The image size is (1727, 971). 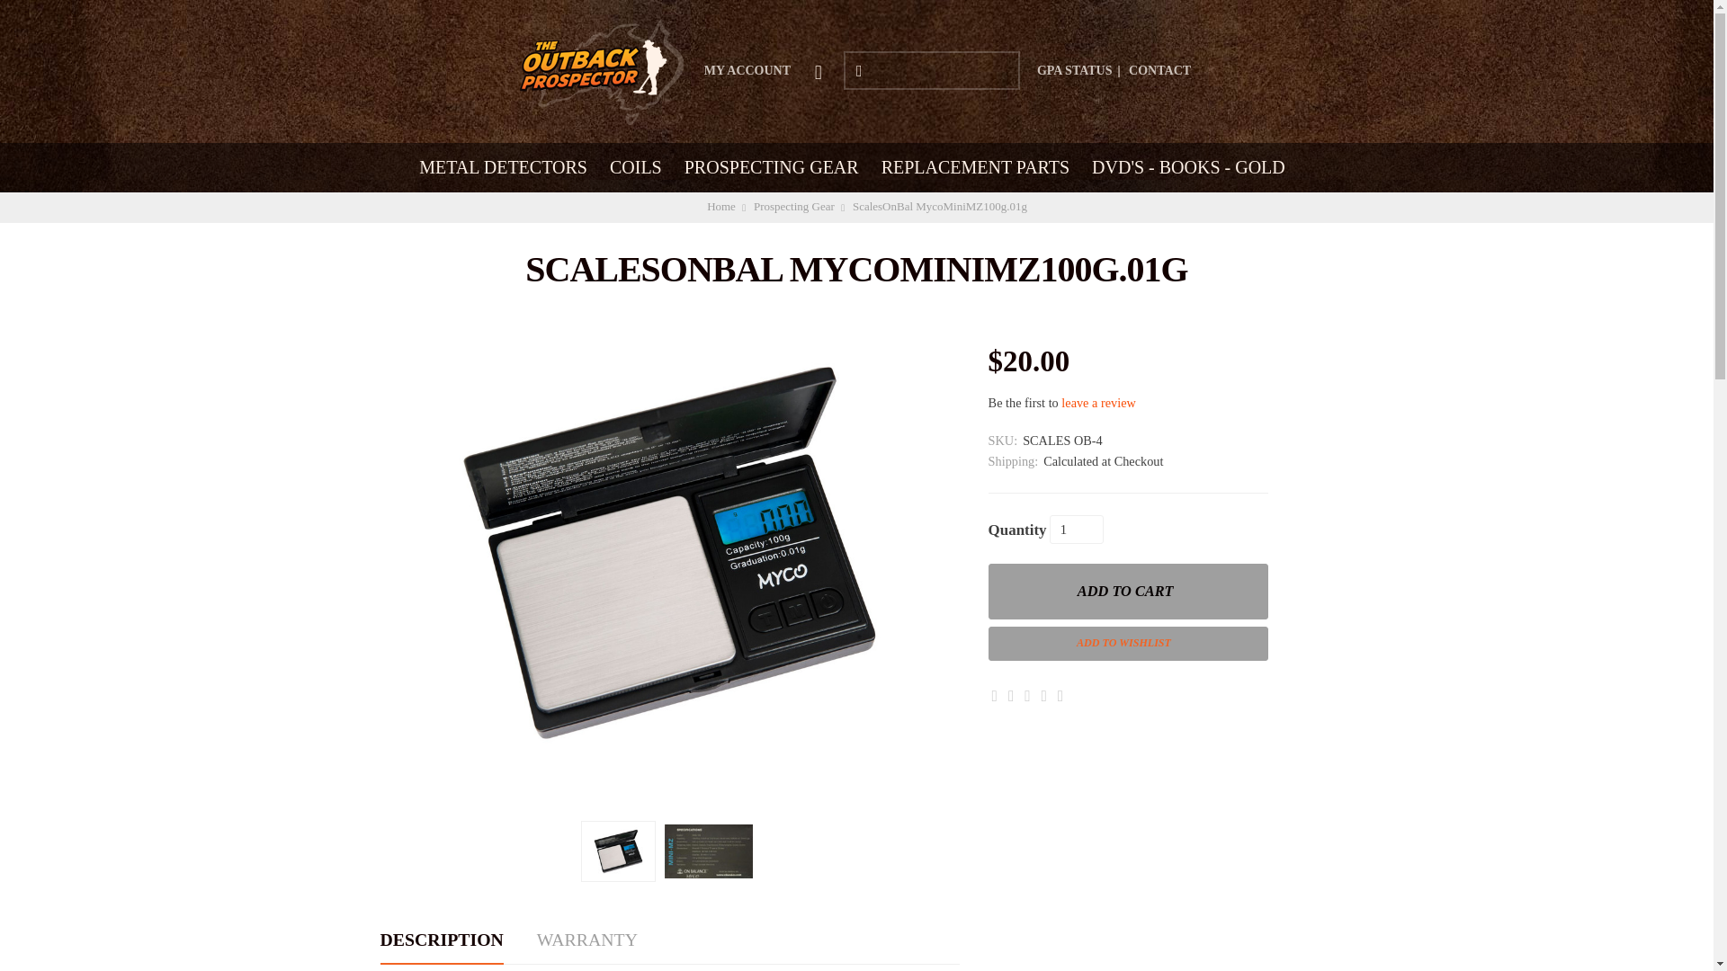 I want to click on REPLACEMENT PARTS, so click(x=975, y=167).